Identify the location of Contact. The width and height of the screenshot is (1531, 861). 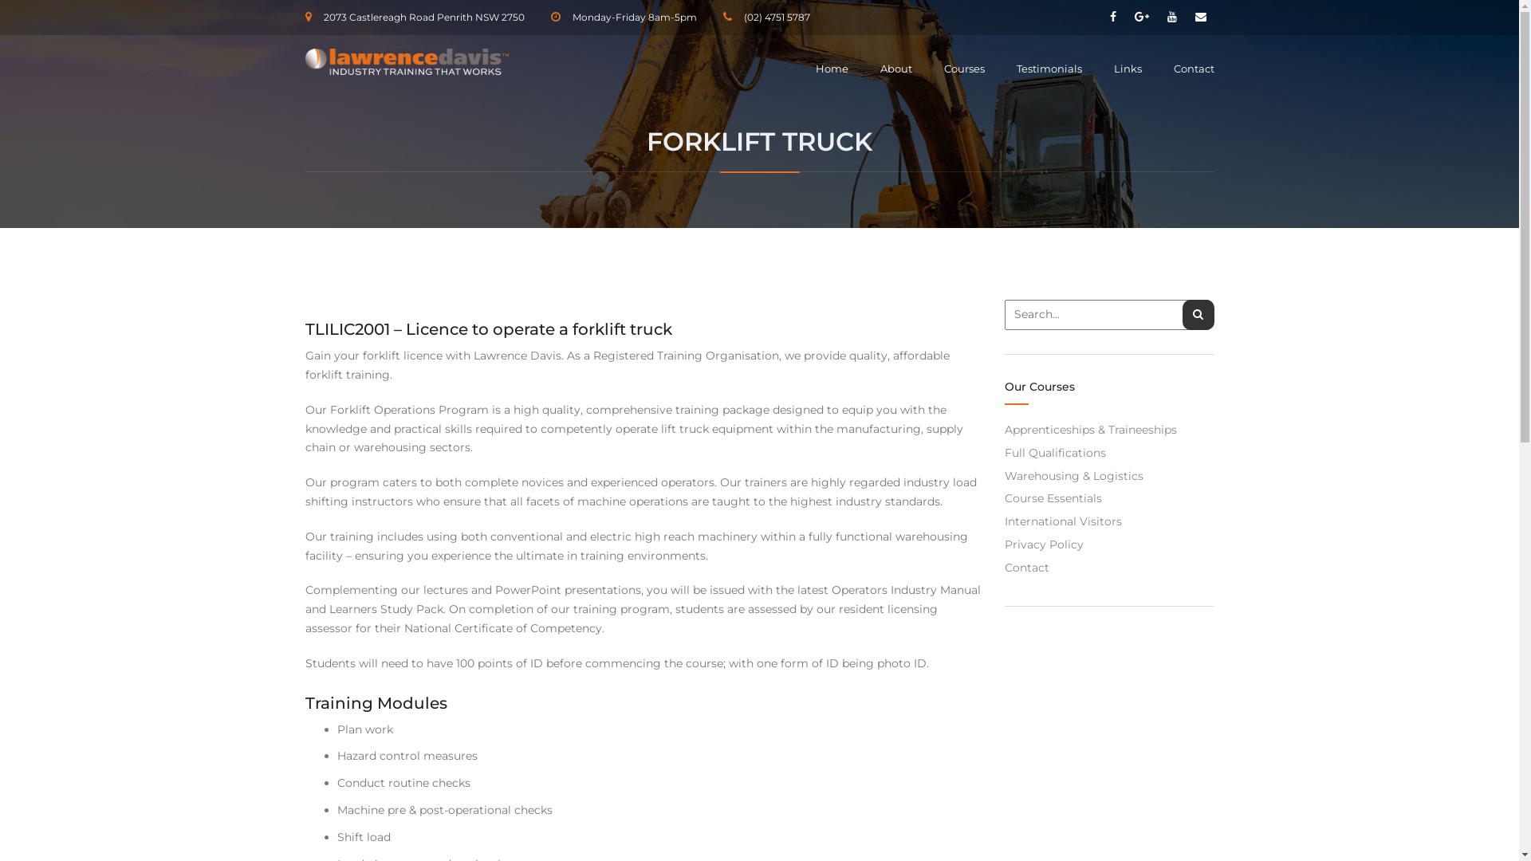
(1187, 69).